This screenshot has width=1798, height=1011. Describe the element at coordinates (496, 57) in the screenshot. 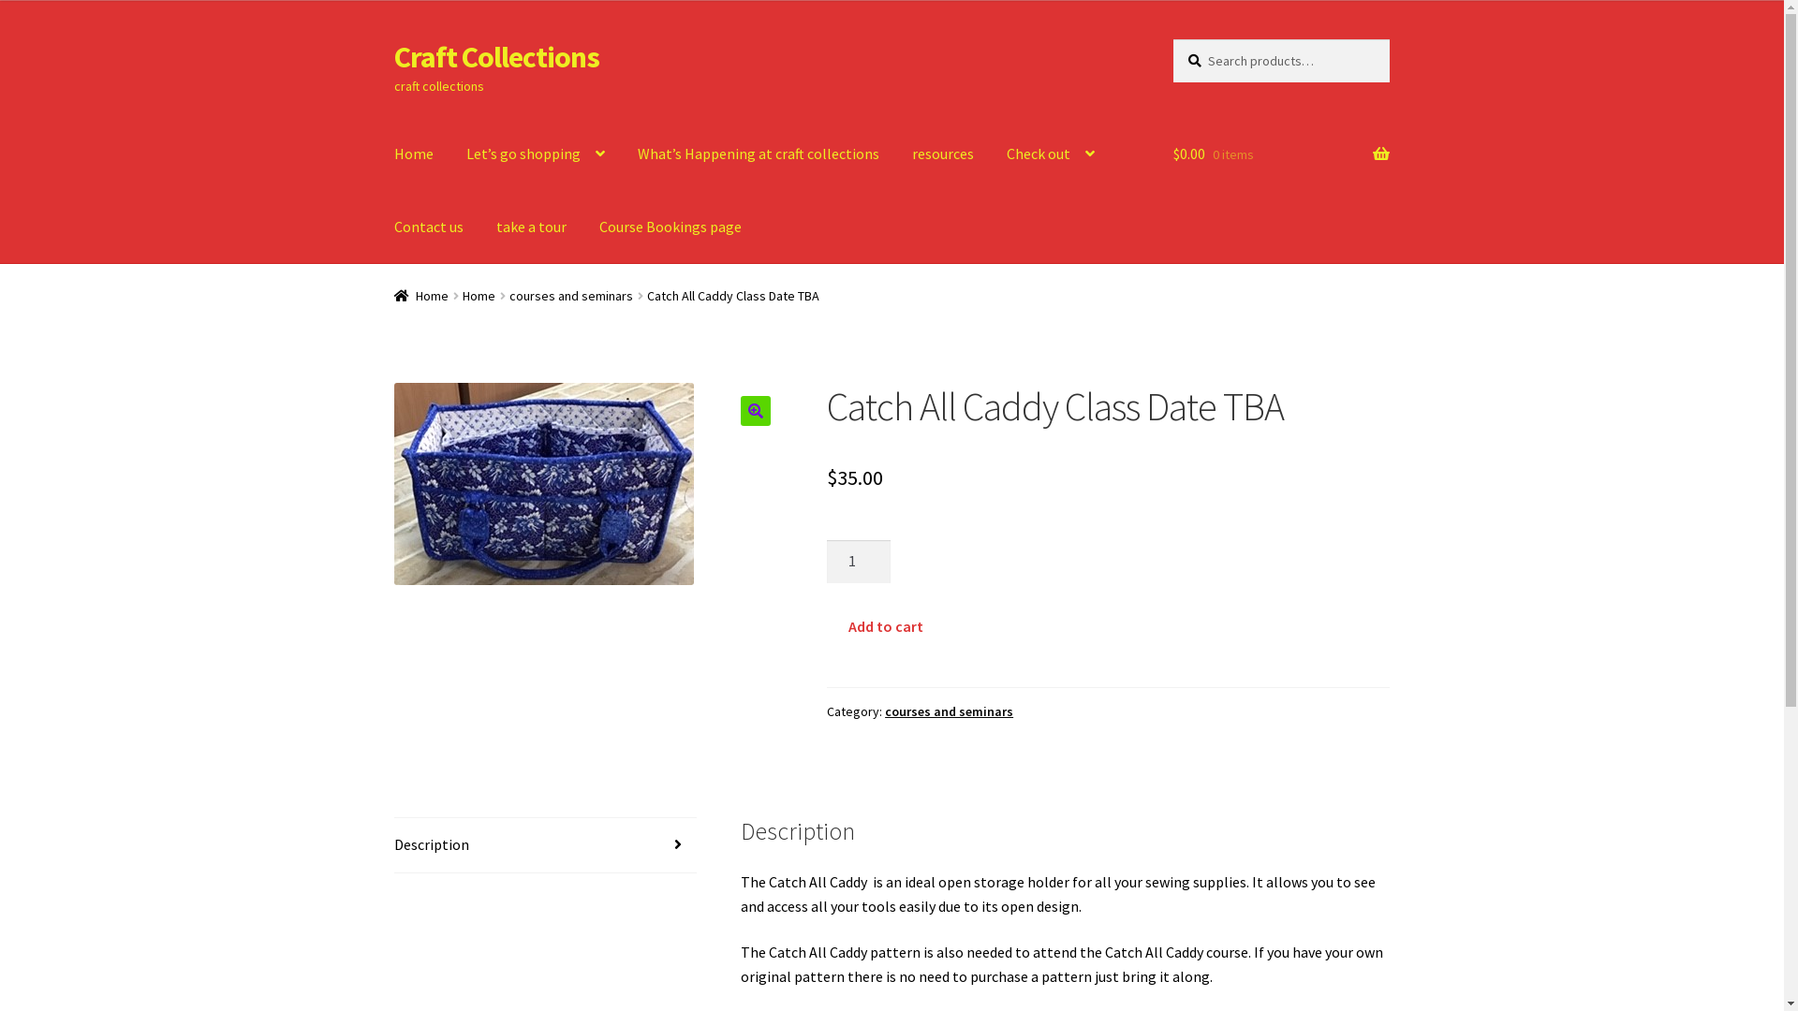

I see `Craft Collections` at that location.